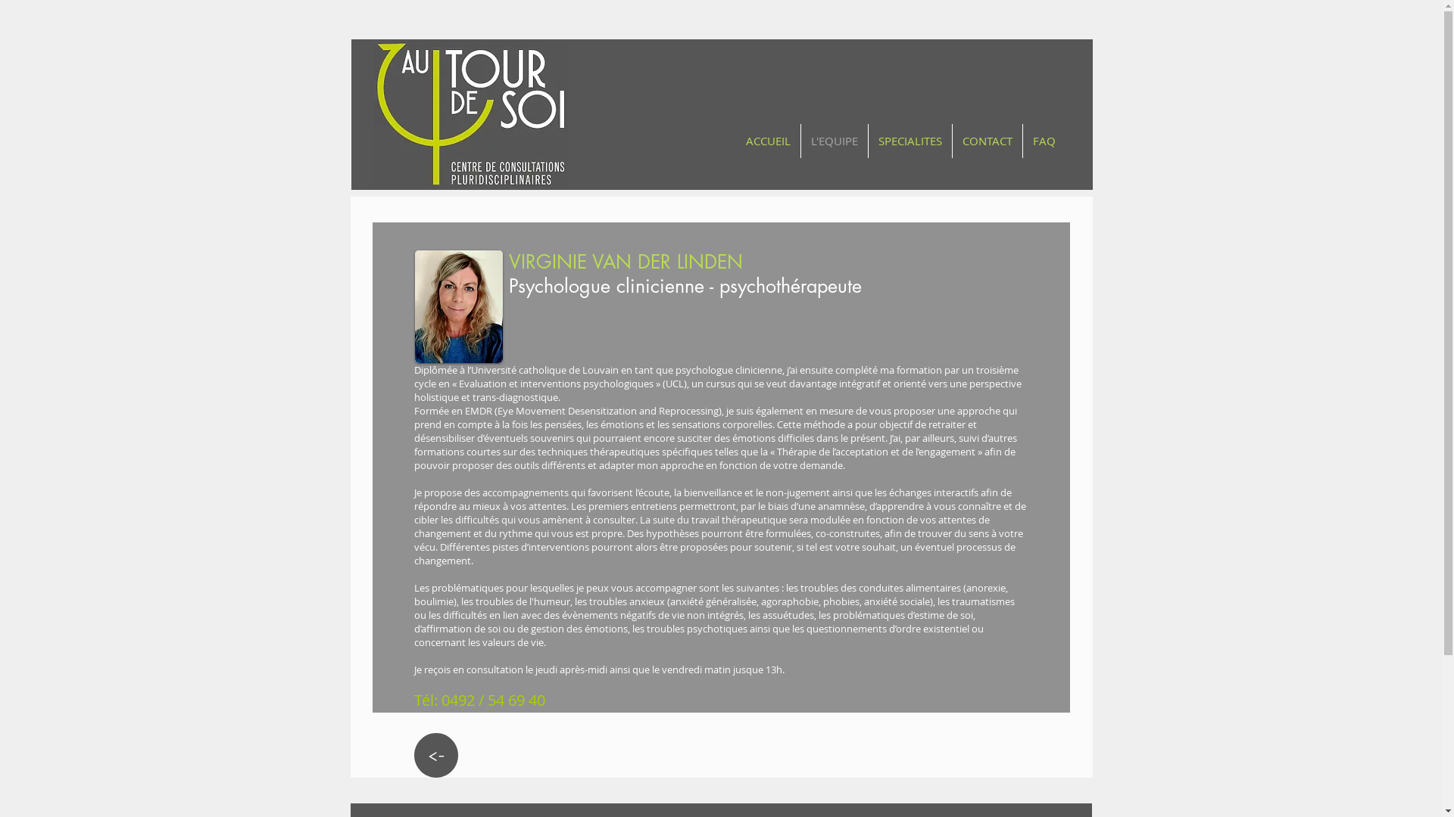 This screenshot has height=817, width=1454. Describe the element at coordinates (459, 307) in the screenshot. I see `Coach Vocationnelle` at that location.